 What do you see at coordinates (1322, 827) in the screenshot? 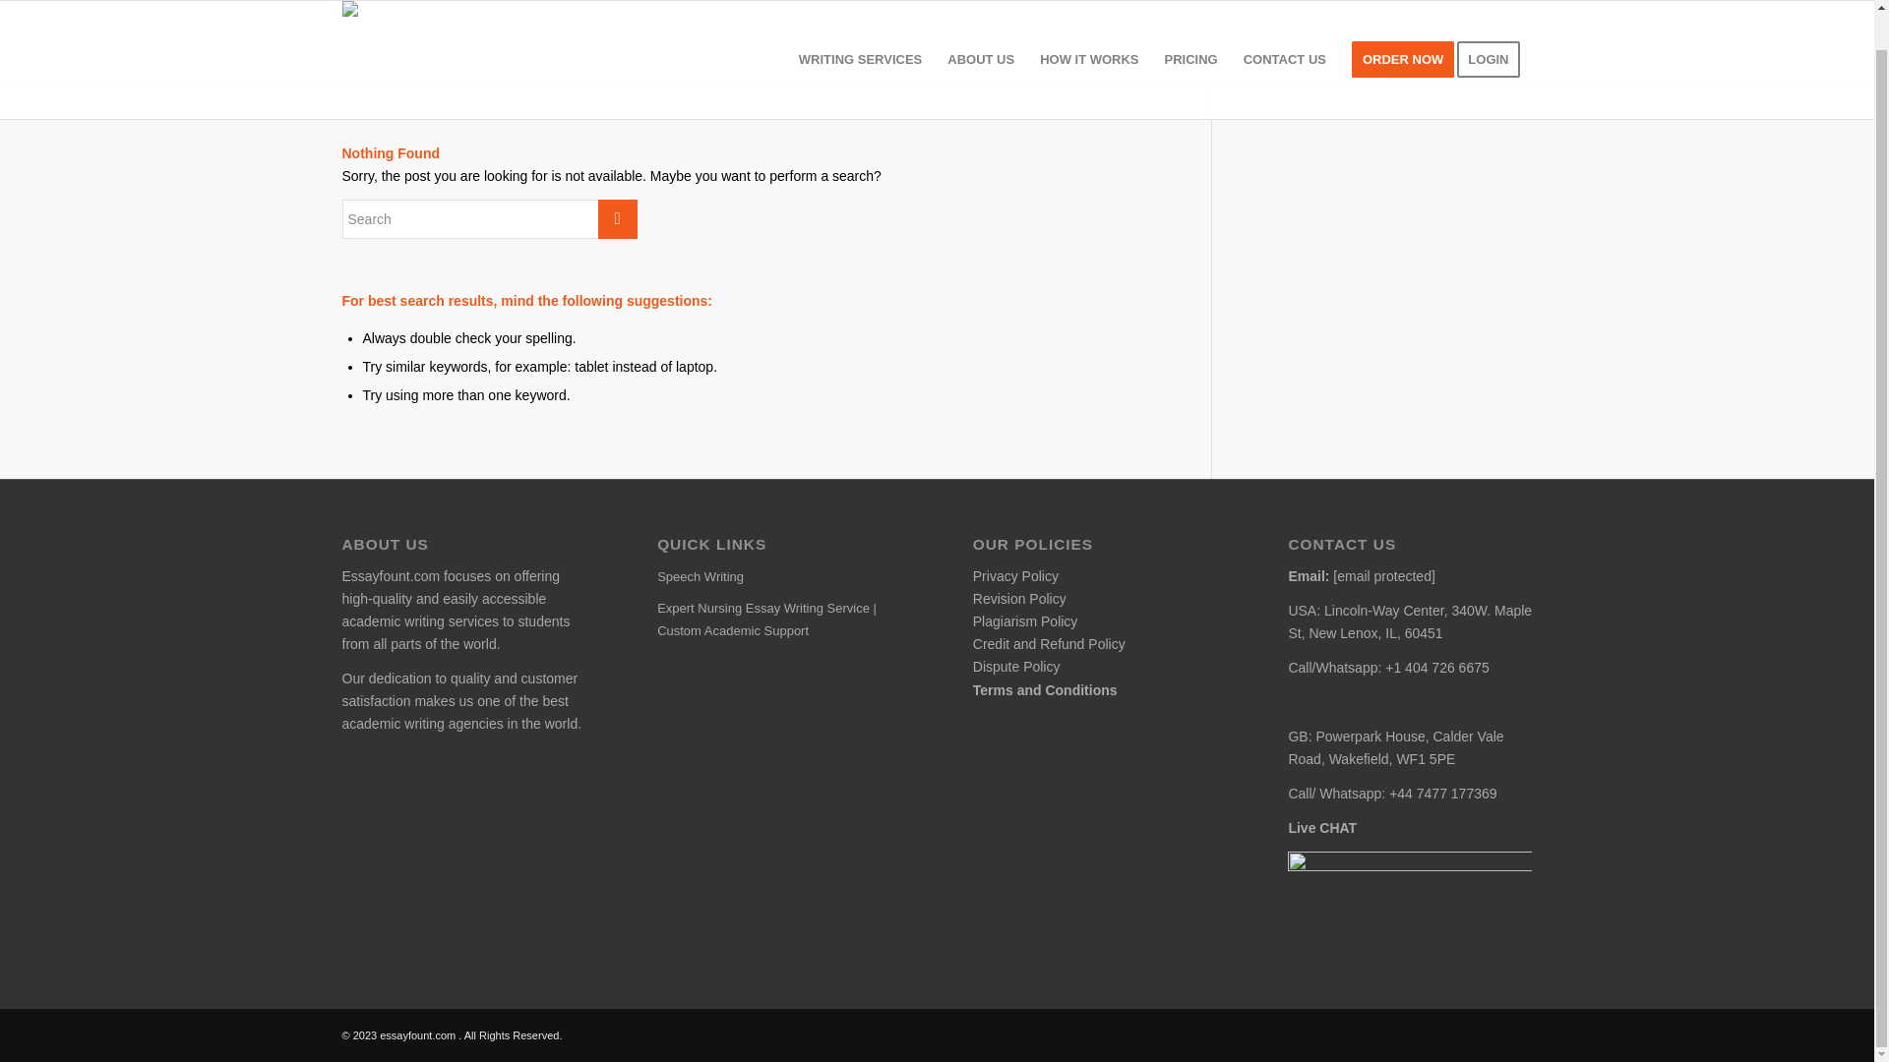
I see `Live CHAT` at bounding box center [1322, 827].